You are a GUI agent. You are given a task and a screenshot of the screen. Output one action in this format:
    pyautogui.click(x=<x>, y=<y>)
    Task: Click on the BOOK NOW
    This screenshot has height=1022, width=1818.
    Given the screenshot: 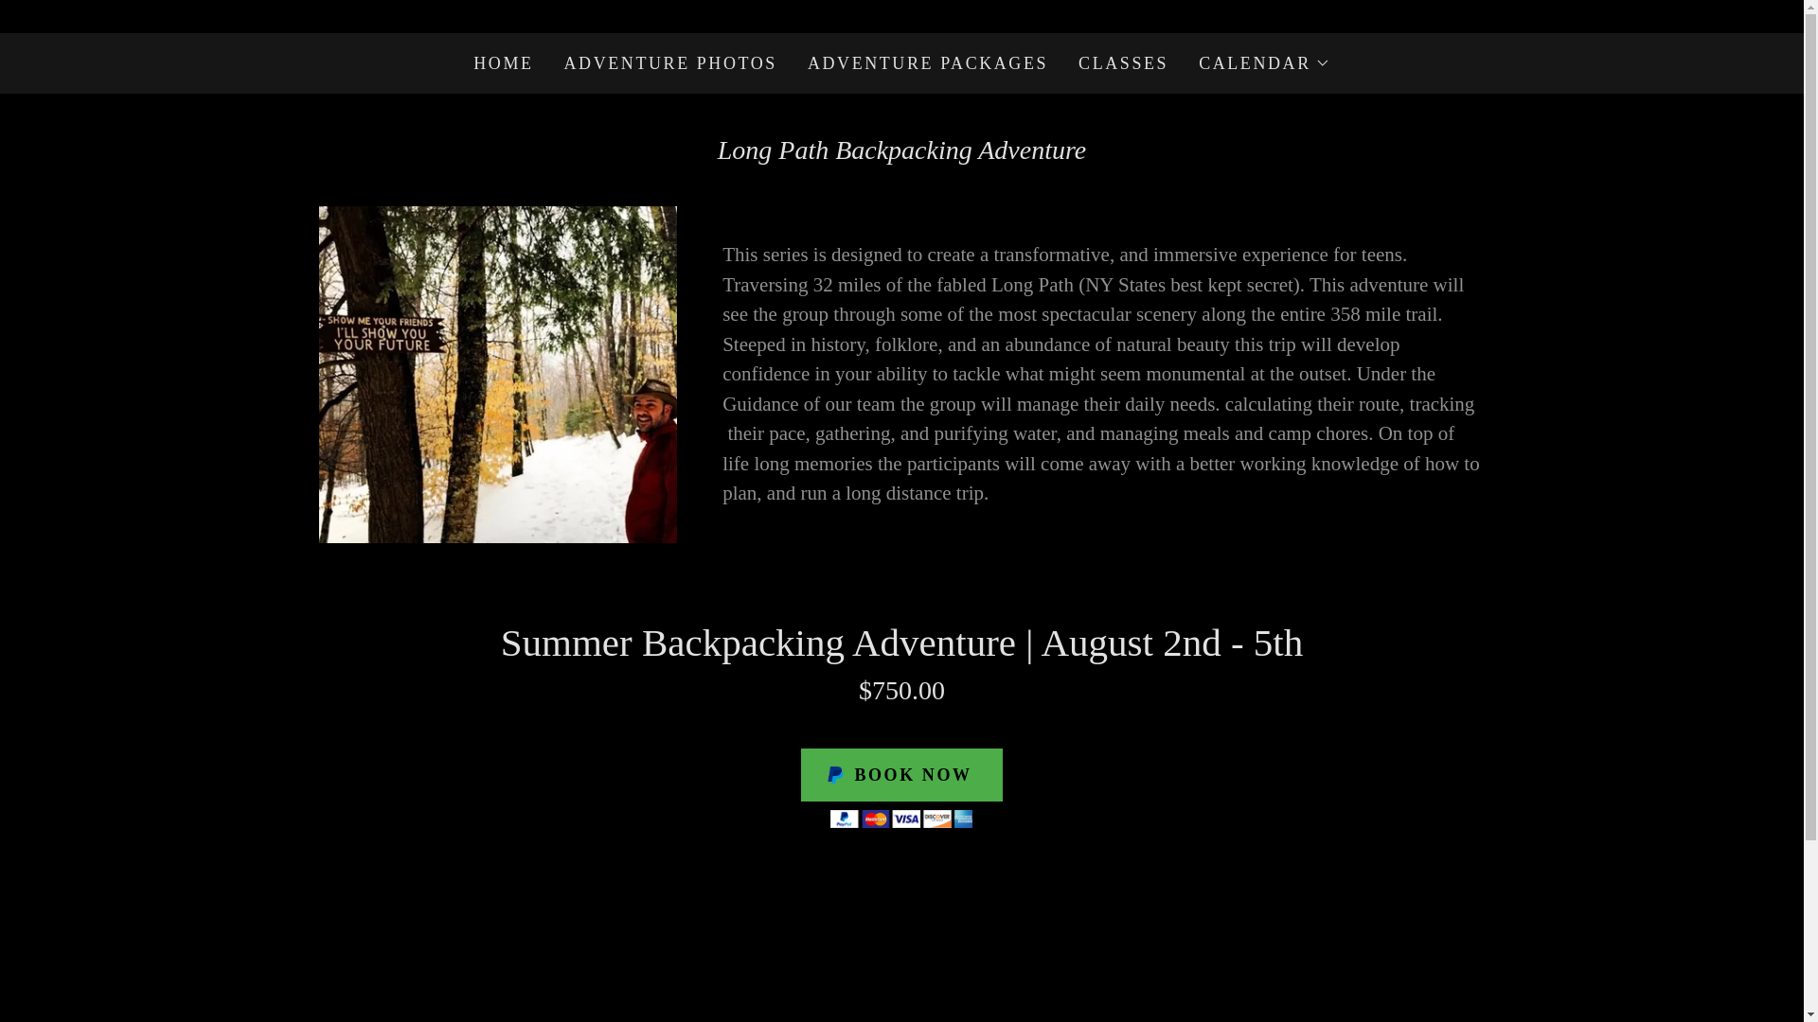 What is the action you would take?
    pyautogui.click(x=901, y=774)
    